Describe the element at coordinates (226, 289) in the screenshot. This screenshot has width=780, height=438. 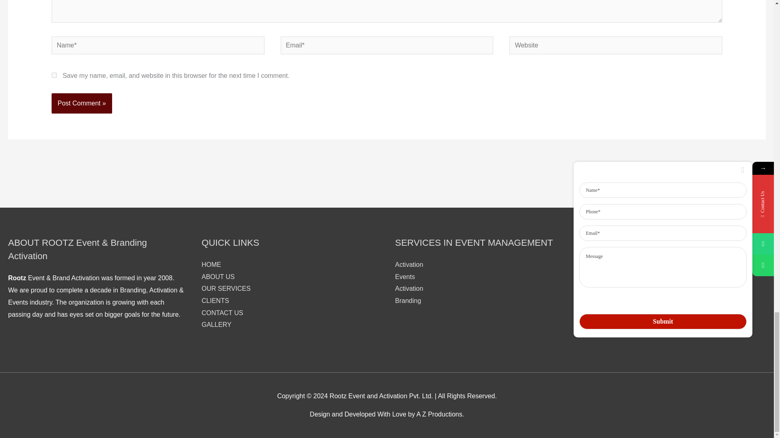
I see `OUR SERVICES` at that location.